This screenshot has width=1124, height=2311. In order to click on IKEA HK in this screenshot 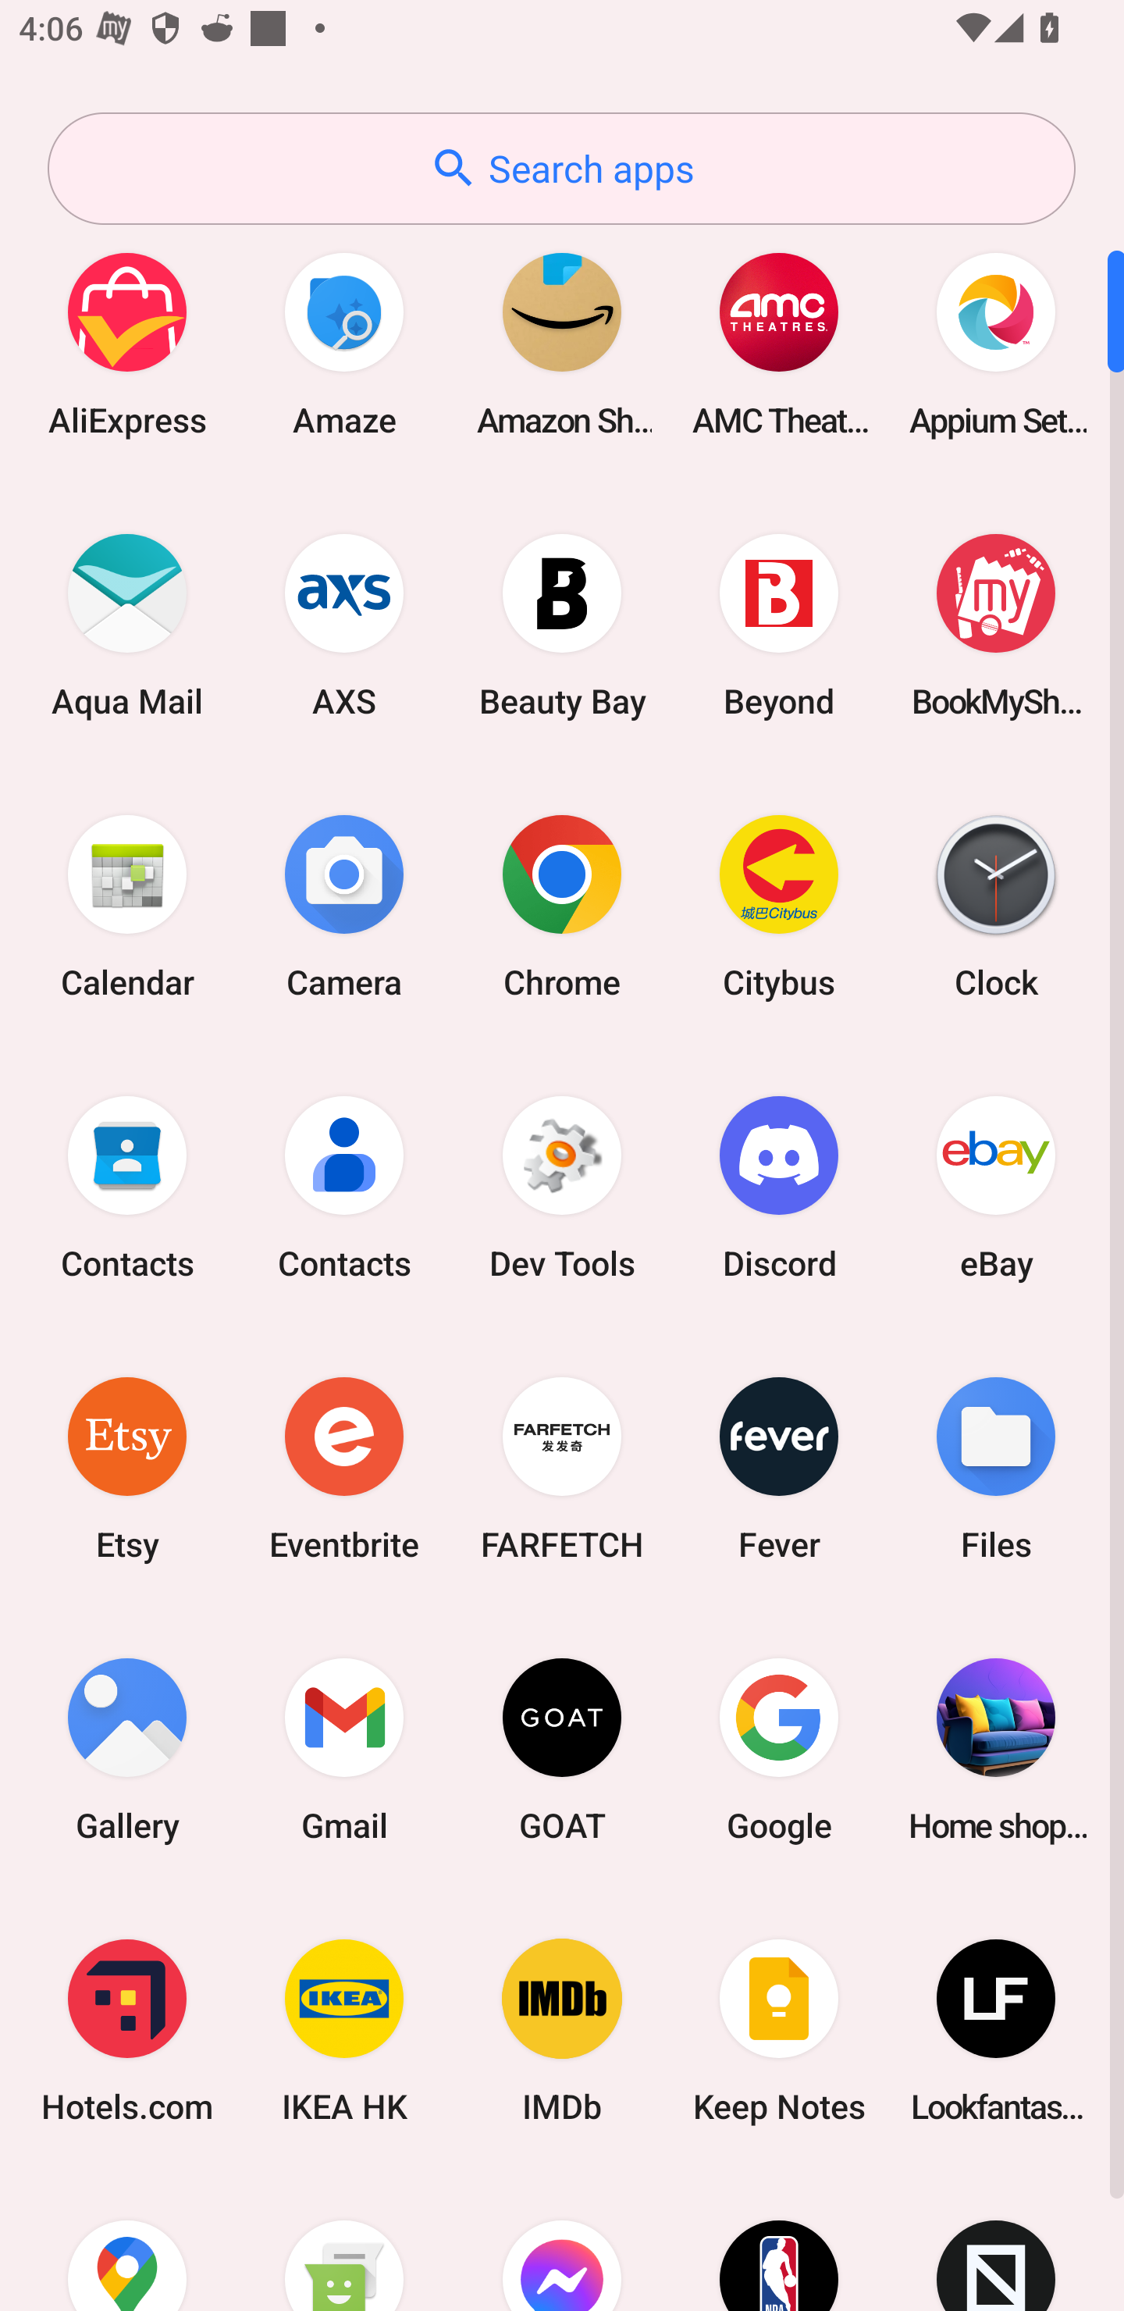, I will do `click(344, 2031)`.